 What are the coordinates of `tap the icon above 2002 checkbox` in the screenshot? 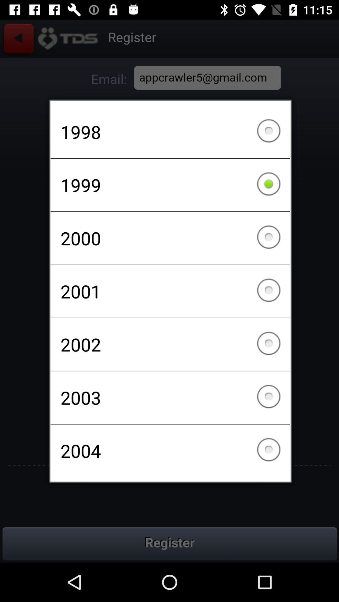 It's located at (170, 291).